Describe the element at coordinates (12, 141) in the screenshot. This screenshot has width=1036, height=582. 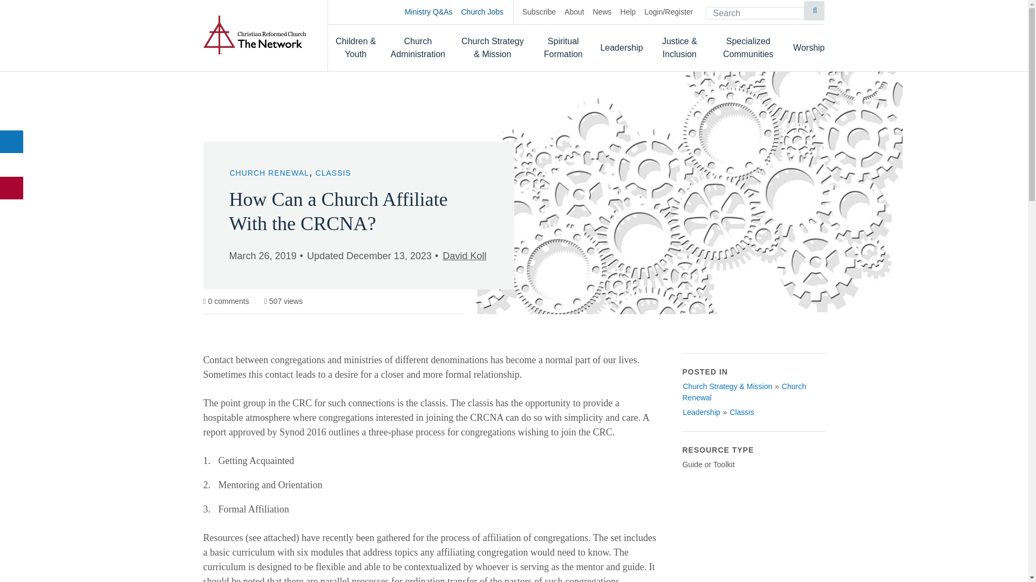
I see `Share to Facebook` at that location.